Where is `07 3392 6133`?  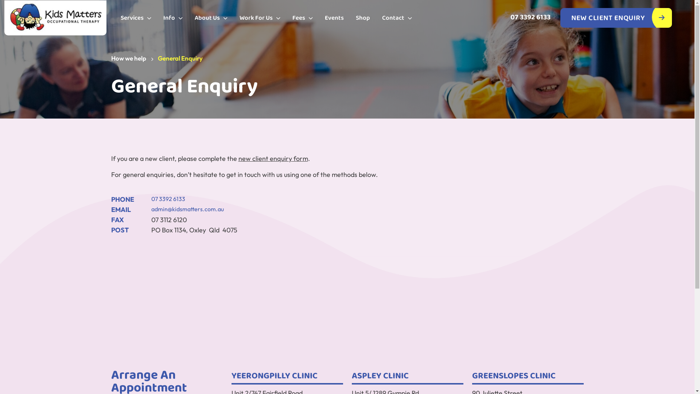 07 3392 6133 is located at coordinates (168, 199).